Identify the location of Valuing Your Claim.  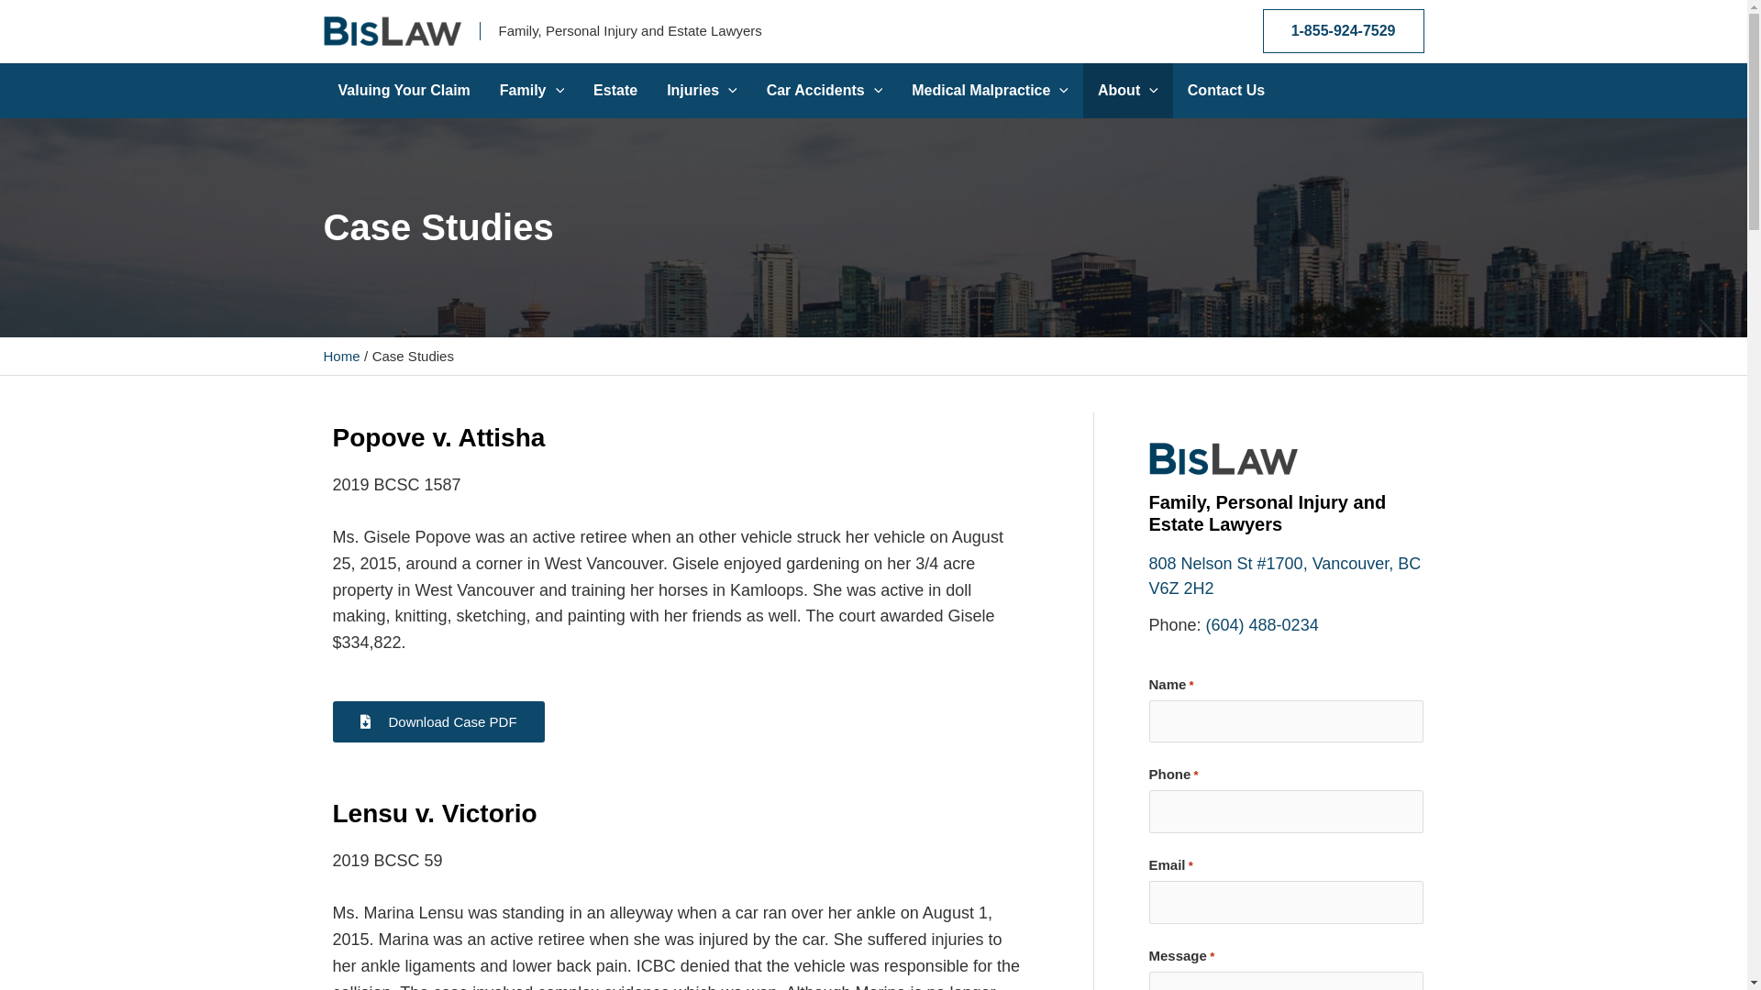
(404, 91).